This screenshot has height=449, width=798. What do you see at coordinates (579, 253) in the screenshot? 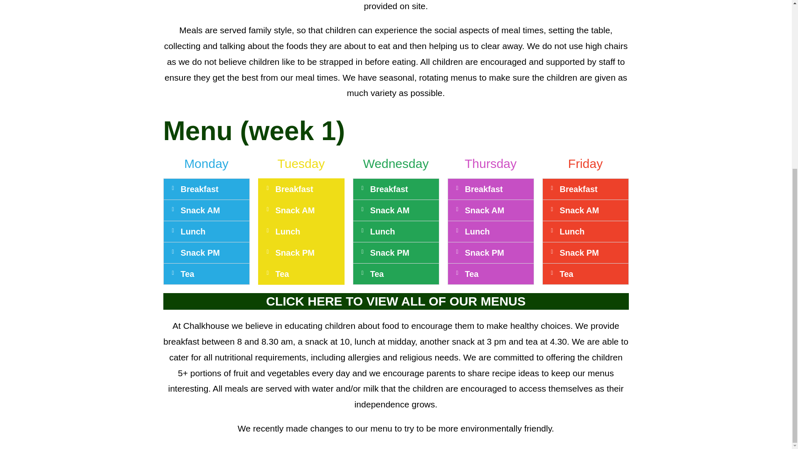
I see `Snack PM` at bounding box center [579, 253].